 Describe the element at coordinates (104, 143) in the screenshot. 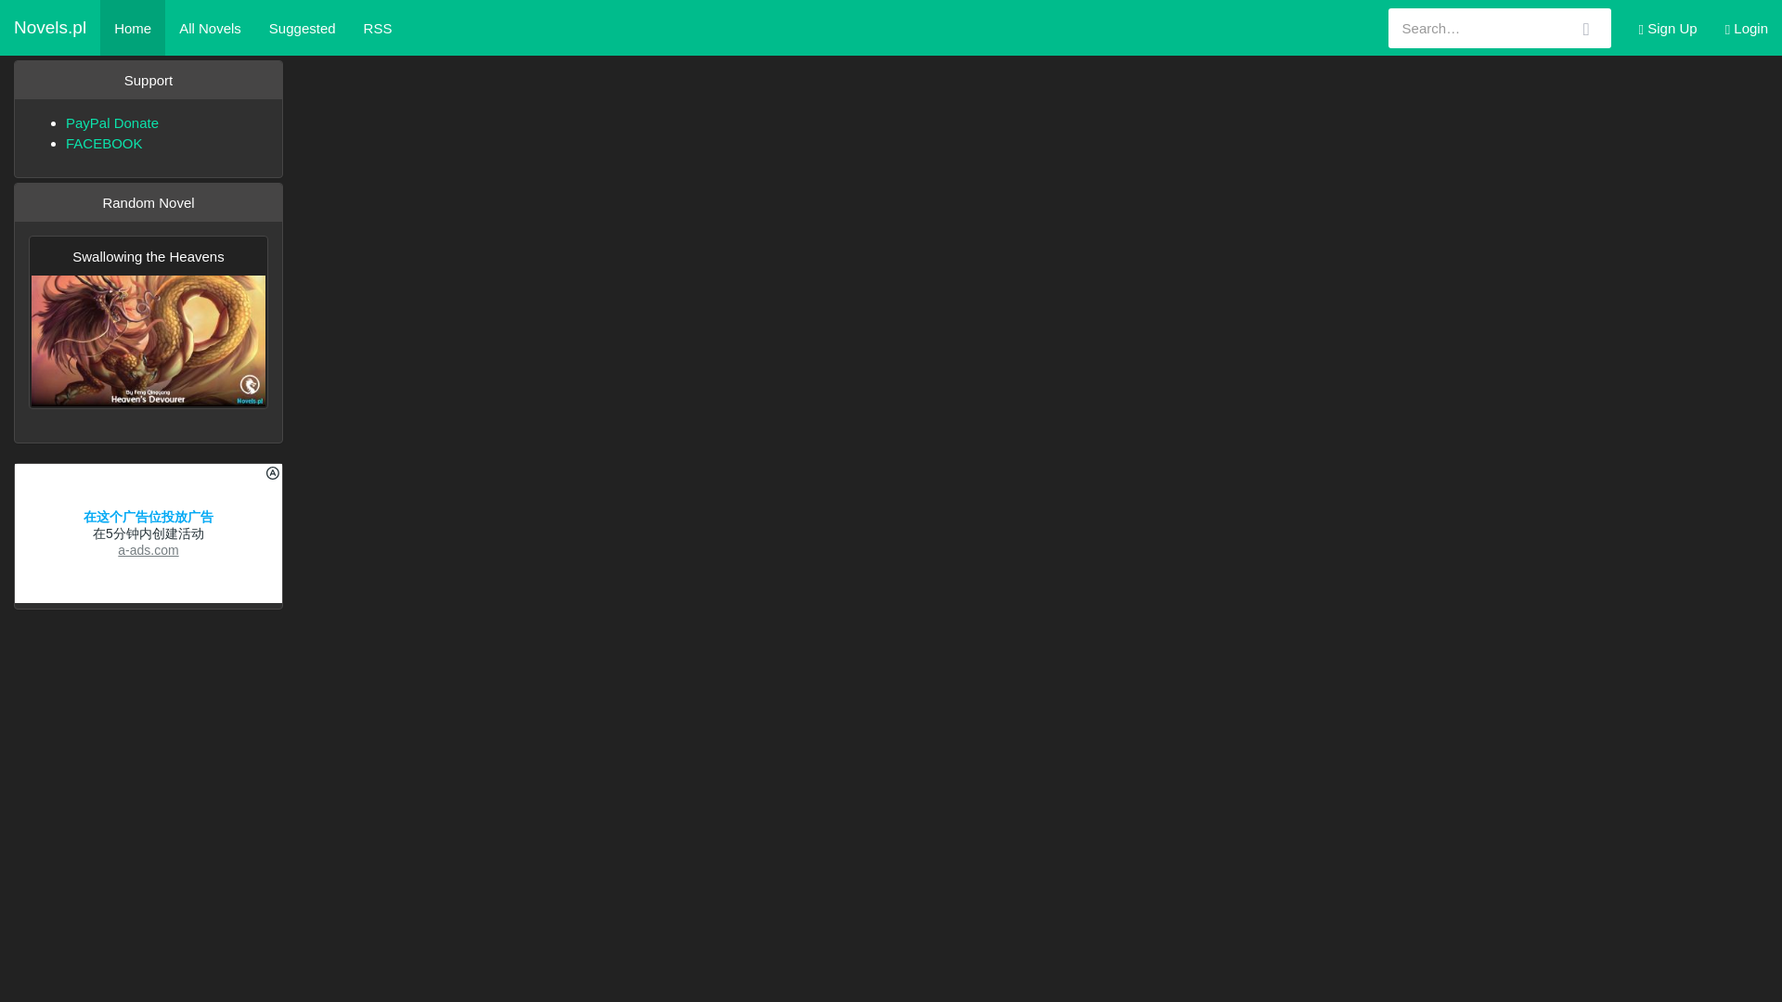

I see `FACEBOOK` at that location.